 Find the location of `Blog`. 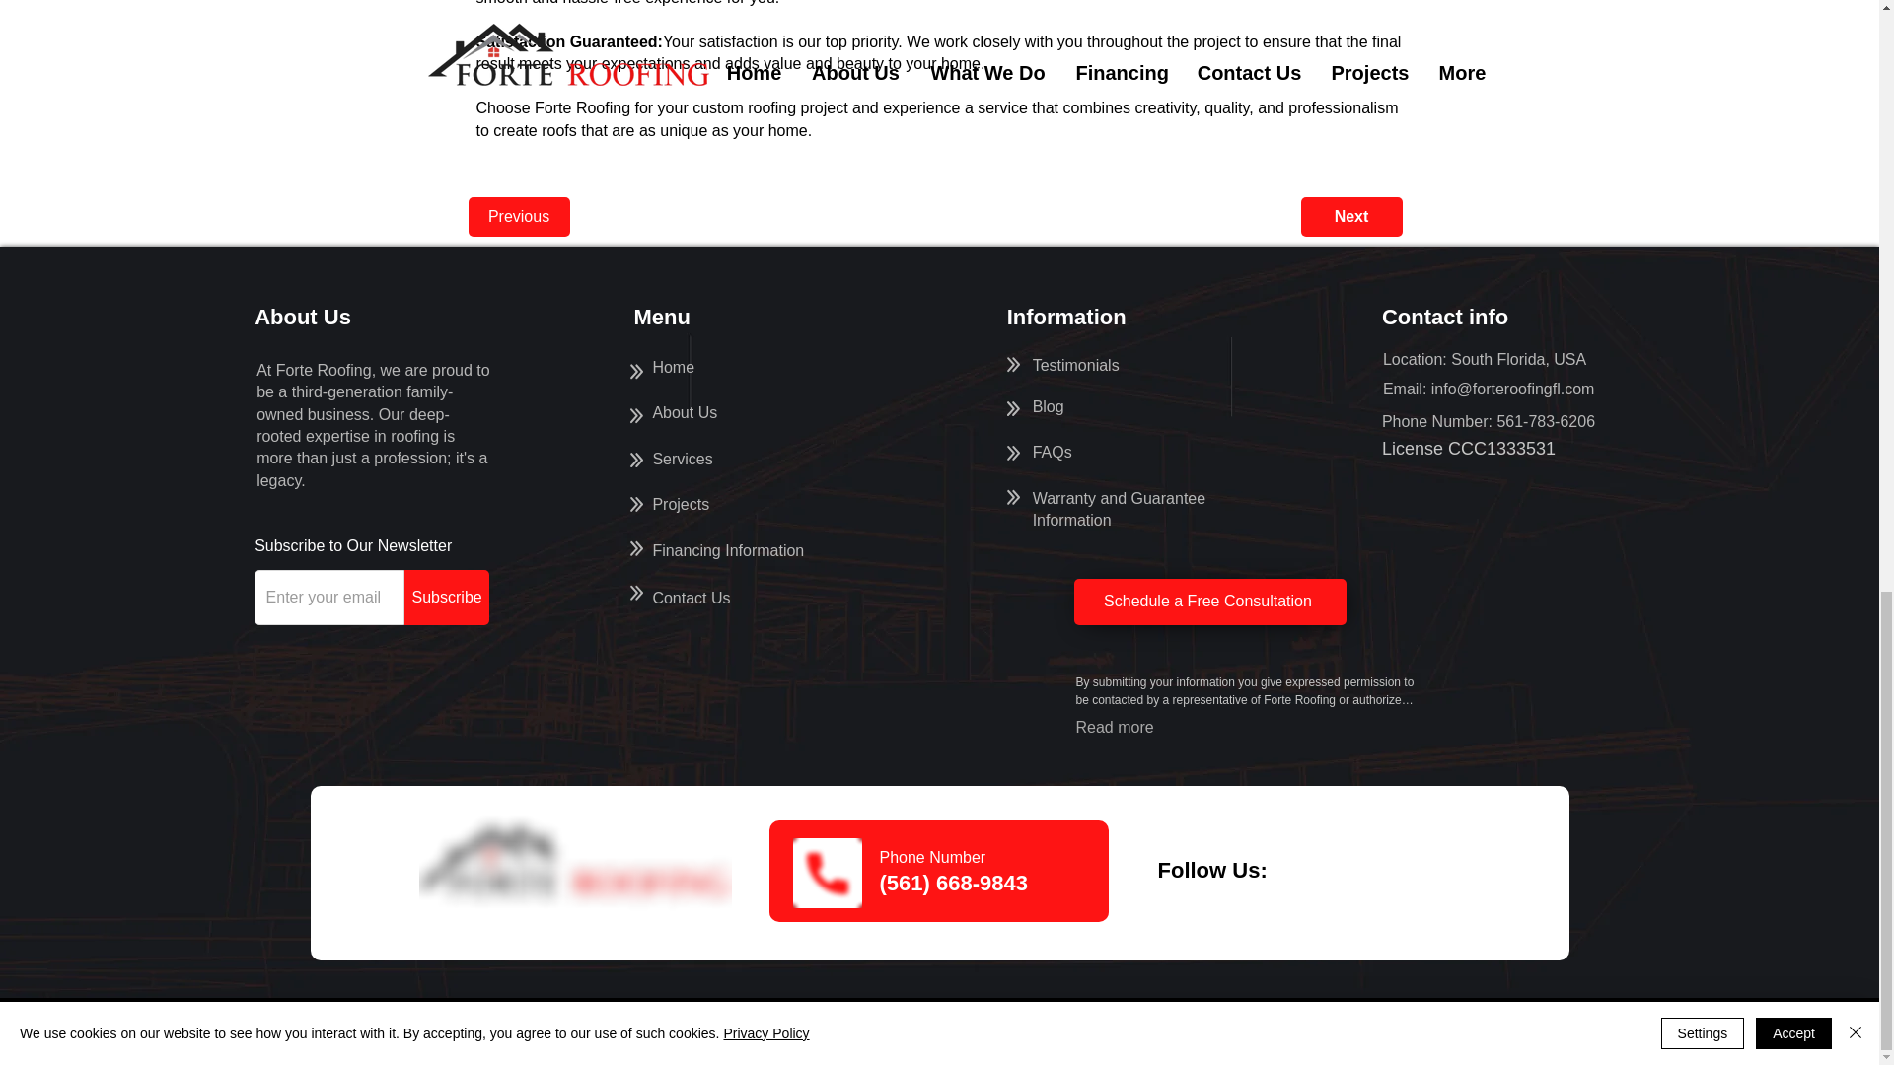

Blog is located at coordinates (681, 459).